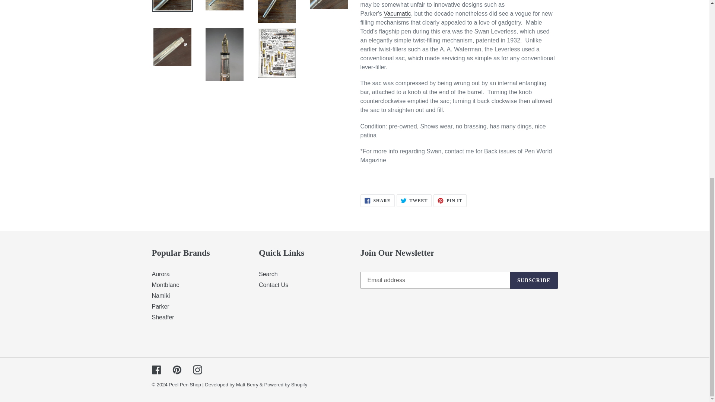 The height and width of the screenshot is (402, 715). Describe the element at coordinates (161, 274) in the screenshot. I see `Search` at that location.